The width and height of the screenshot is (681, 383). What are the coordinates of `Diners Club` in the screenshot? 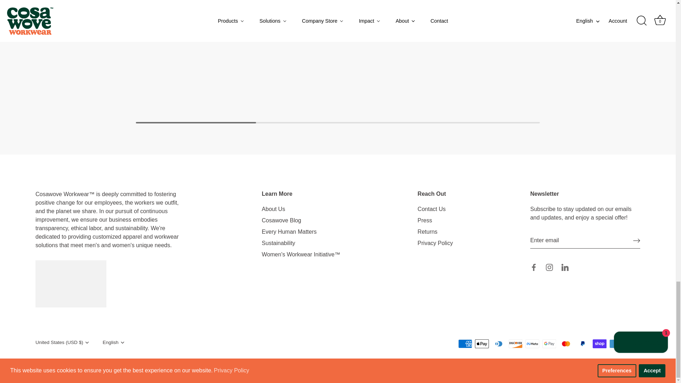 It's located at (499, 343).